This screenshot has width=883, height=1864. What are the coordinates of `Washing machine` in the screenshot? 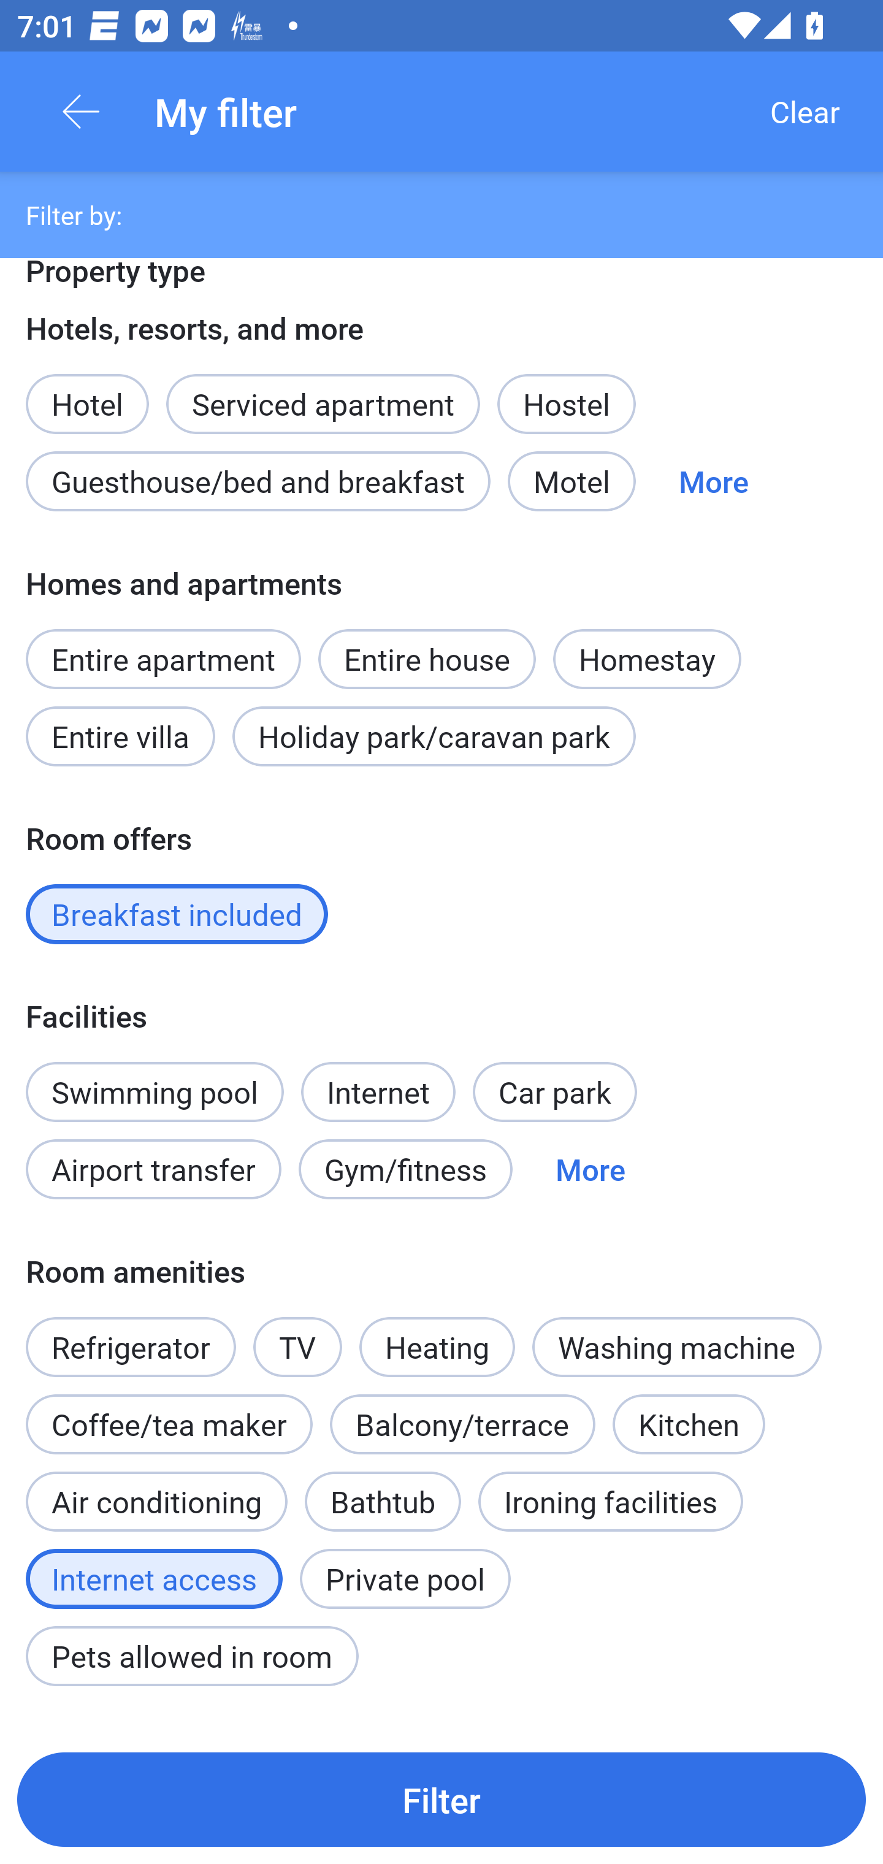 It's located at (677, 1346).